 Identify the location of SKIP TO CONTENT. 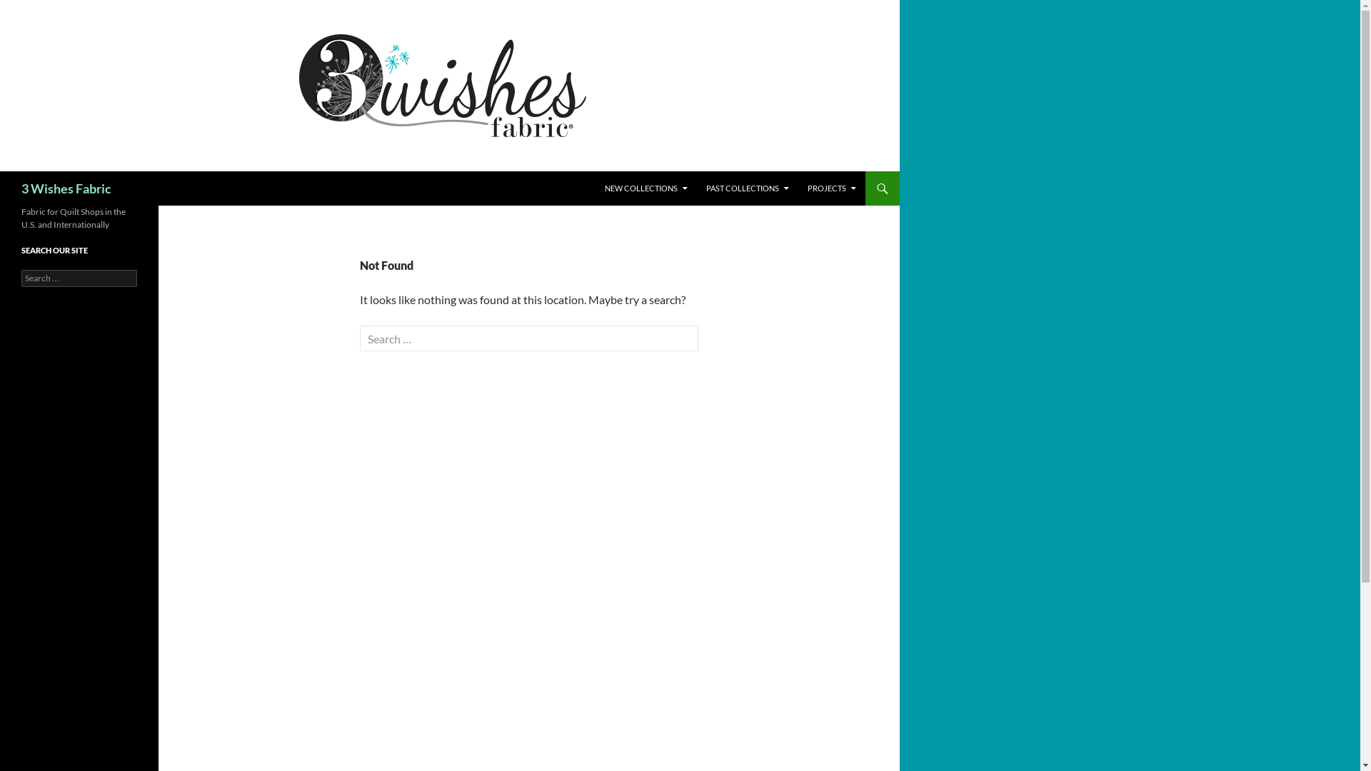
(606, 171).